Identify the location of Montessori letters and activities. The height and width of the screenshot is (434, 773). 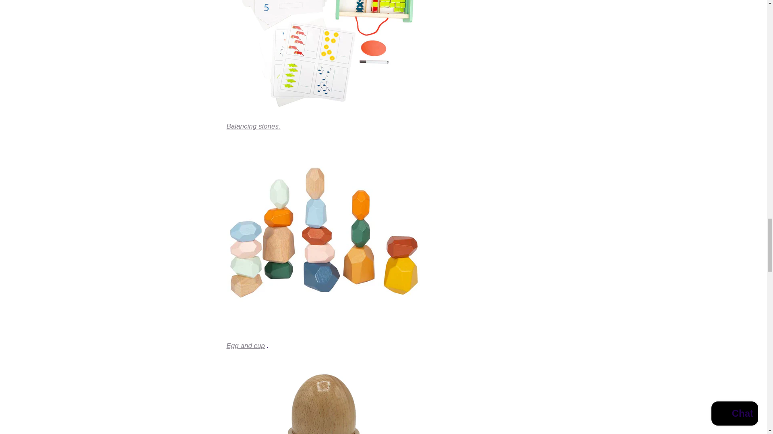
(323, 109).